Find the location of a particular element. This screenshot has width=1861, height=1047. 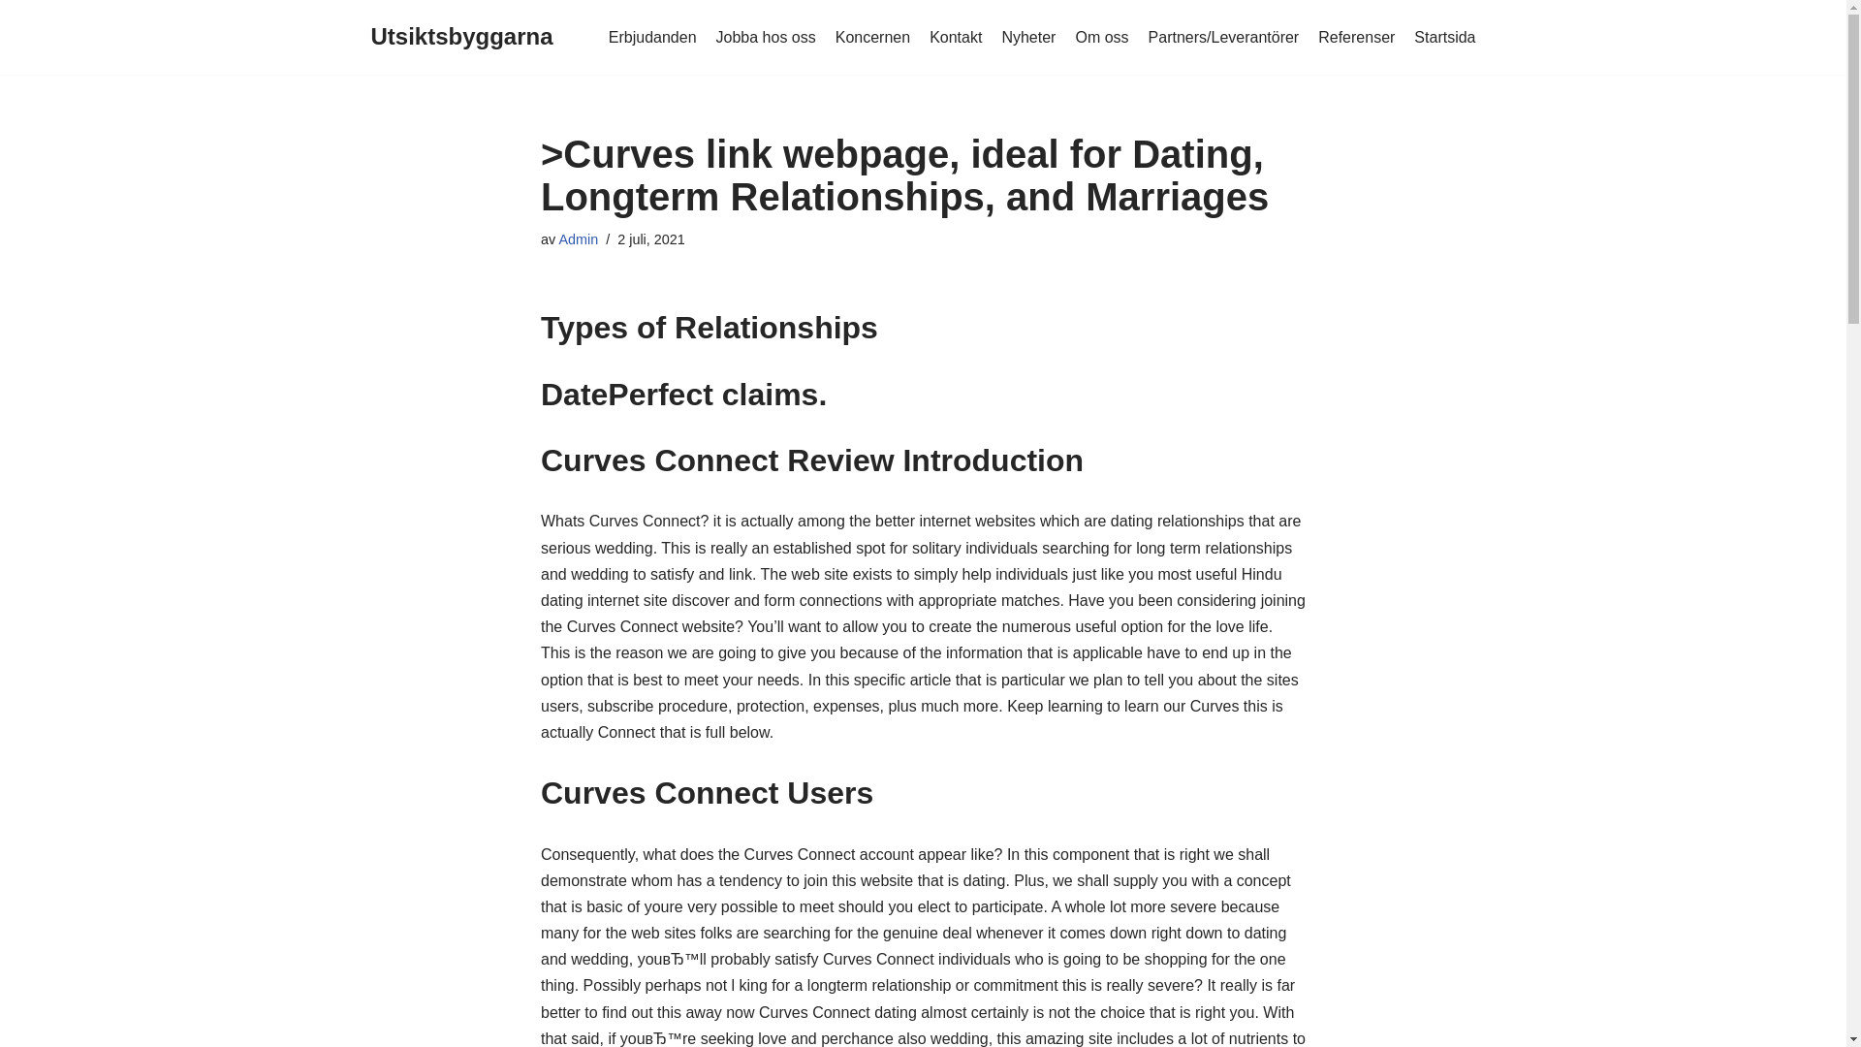

Startsida is located at coordinates (1444, 37).